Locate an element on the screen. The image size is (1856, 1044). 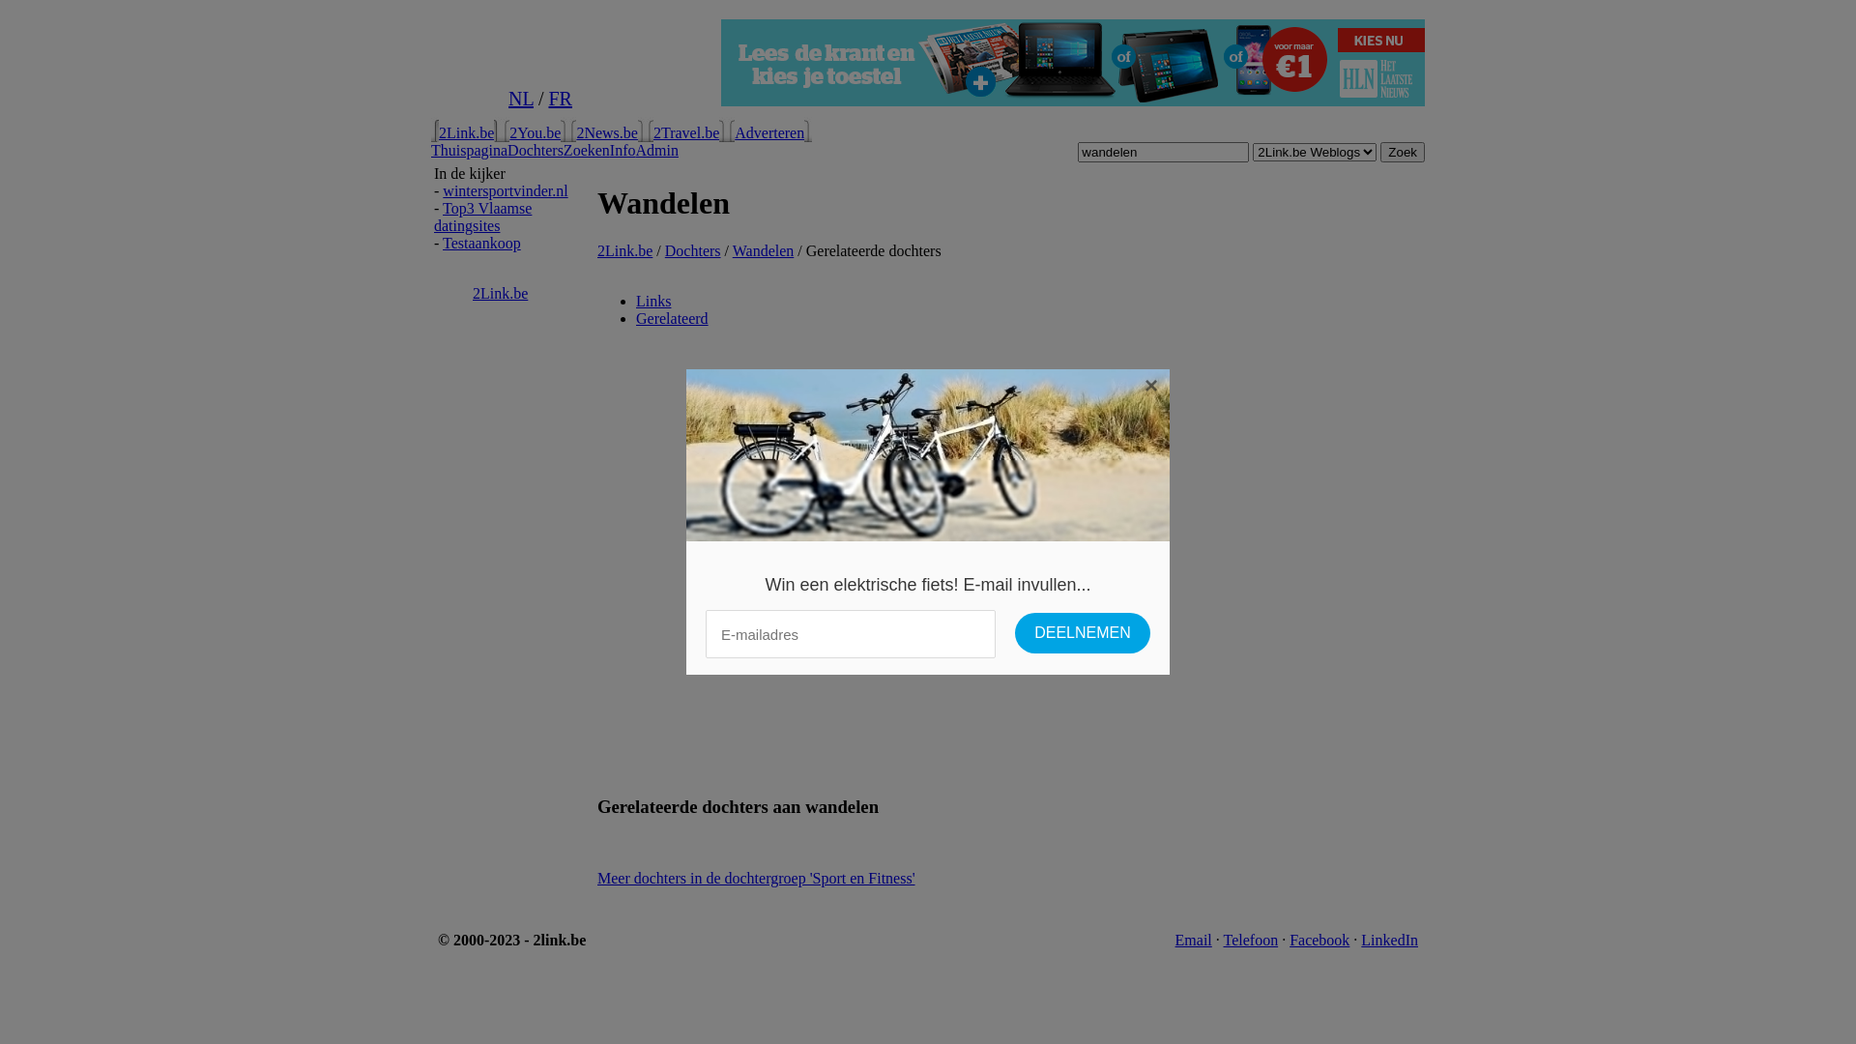
NL is located at coordinates (521, 99).